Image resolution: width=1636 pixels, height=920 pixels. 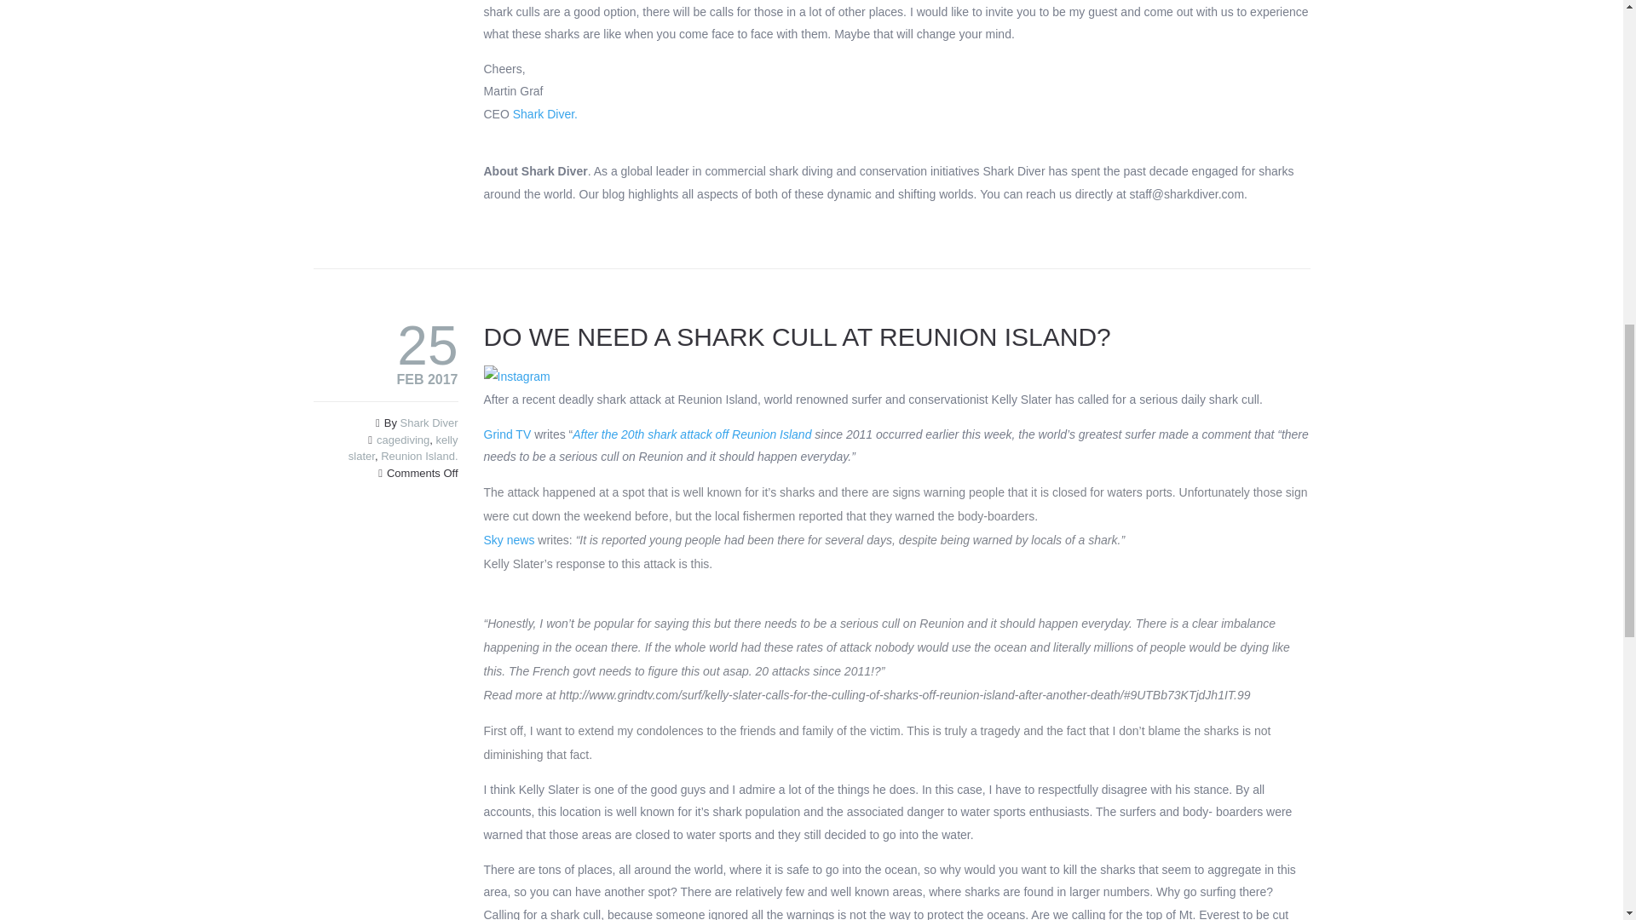 I want to click on cagediving, so click(x=402, y=440).